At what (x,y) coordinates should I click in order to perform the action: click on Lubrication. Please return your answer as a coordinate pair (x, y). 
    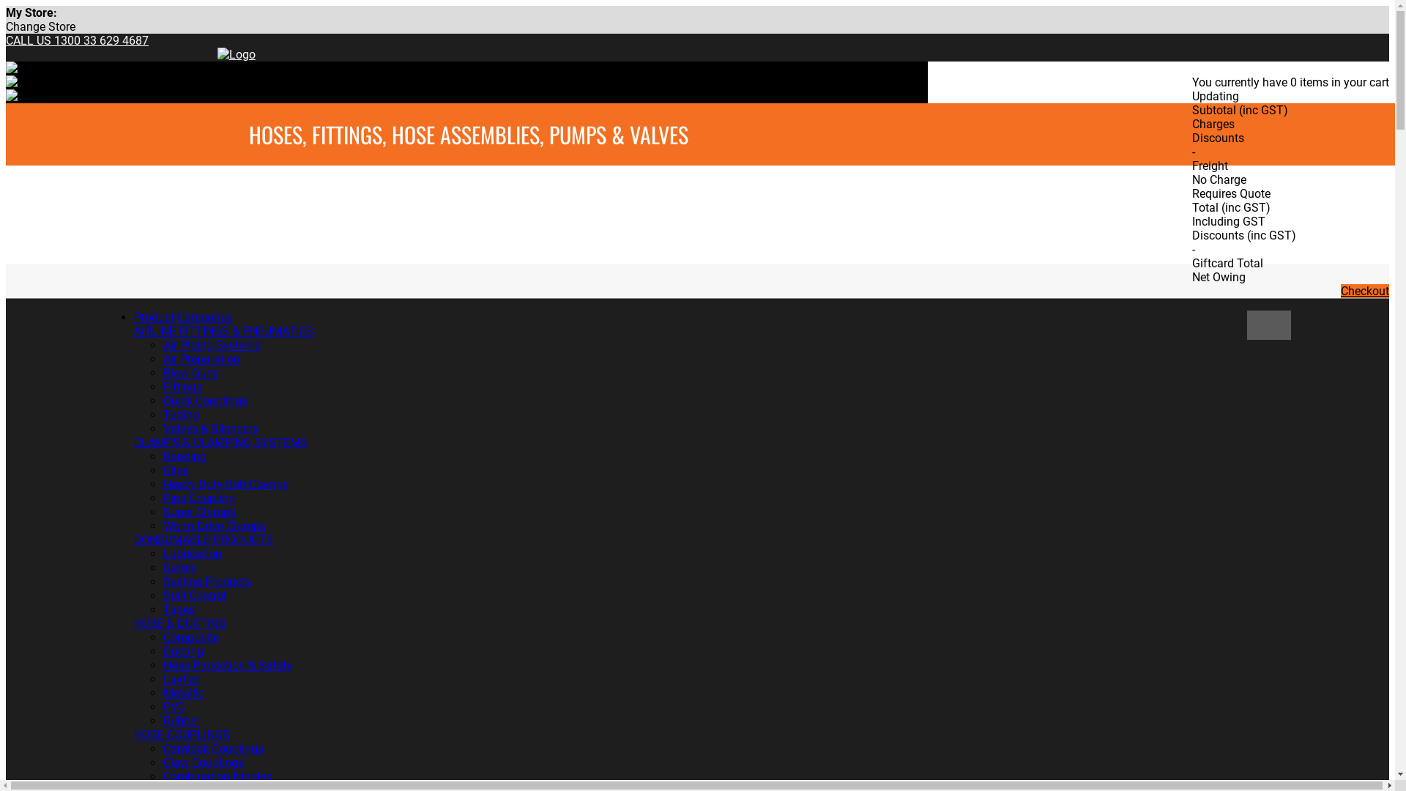
    Looking at the image, I should click on (192, 554).